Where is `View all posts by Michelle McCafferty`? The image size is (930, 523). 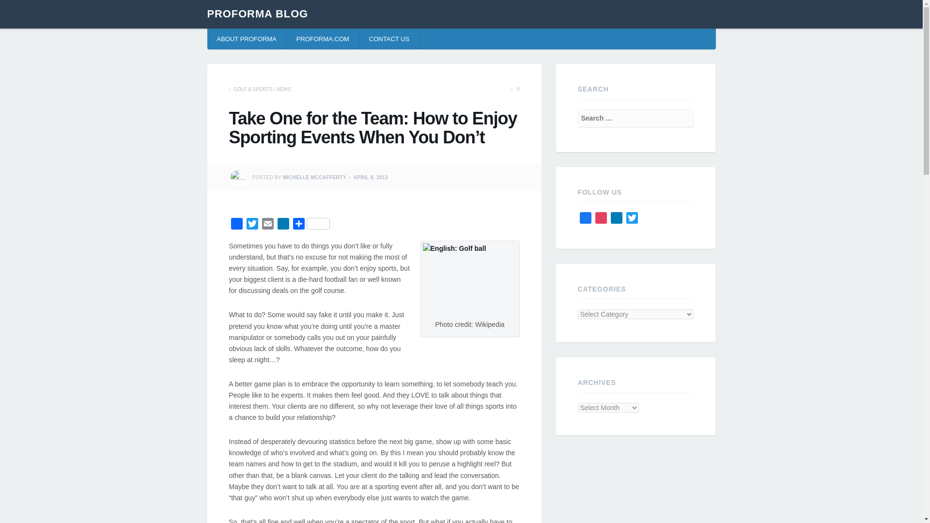
View all posts by Michelle McCafferty is located at coordinates (314, 177).